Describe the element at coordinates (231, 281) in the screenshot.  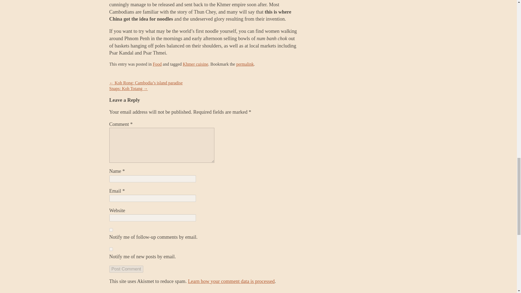
I see `Learn how your comment data is processed` at that location.